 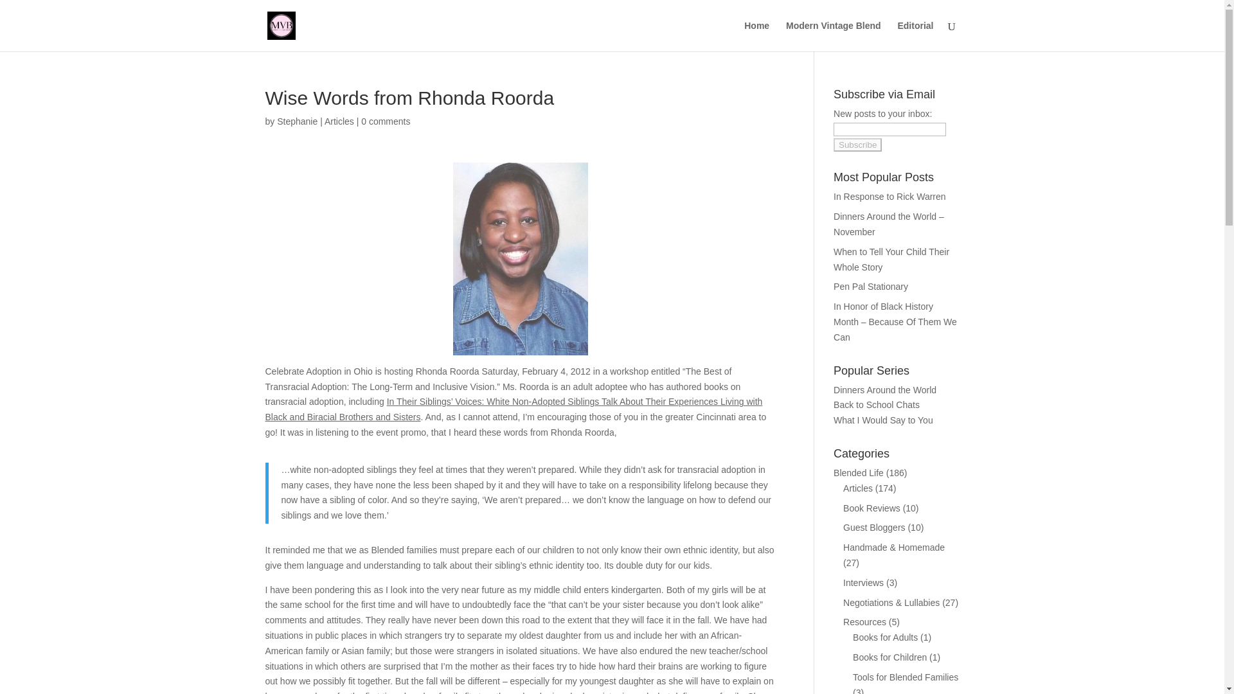 What do you see at coordinates (859, 473) in the screenshot?
I see `Blended Life` at bounding box center [859, 473].